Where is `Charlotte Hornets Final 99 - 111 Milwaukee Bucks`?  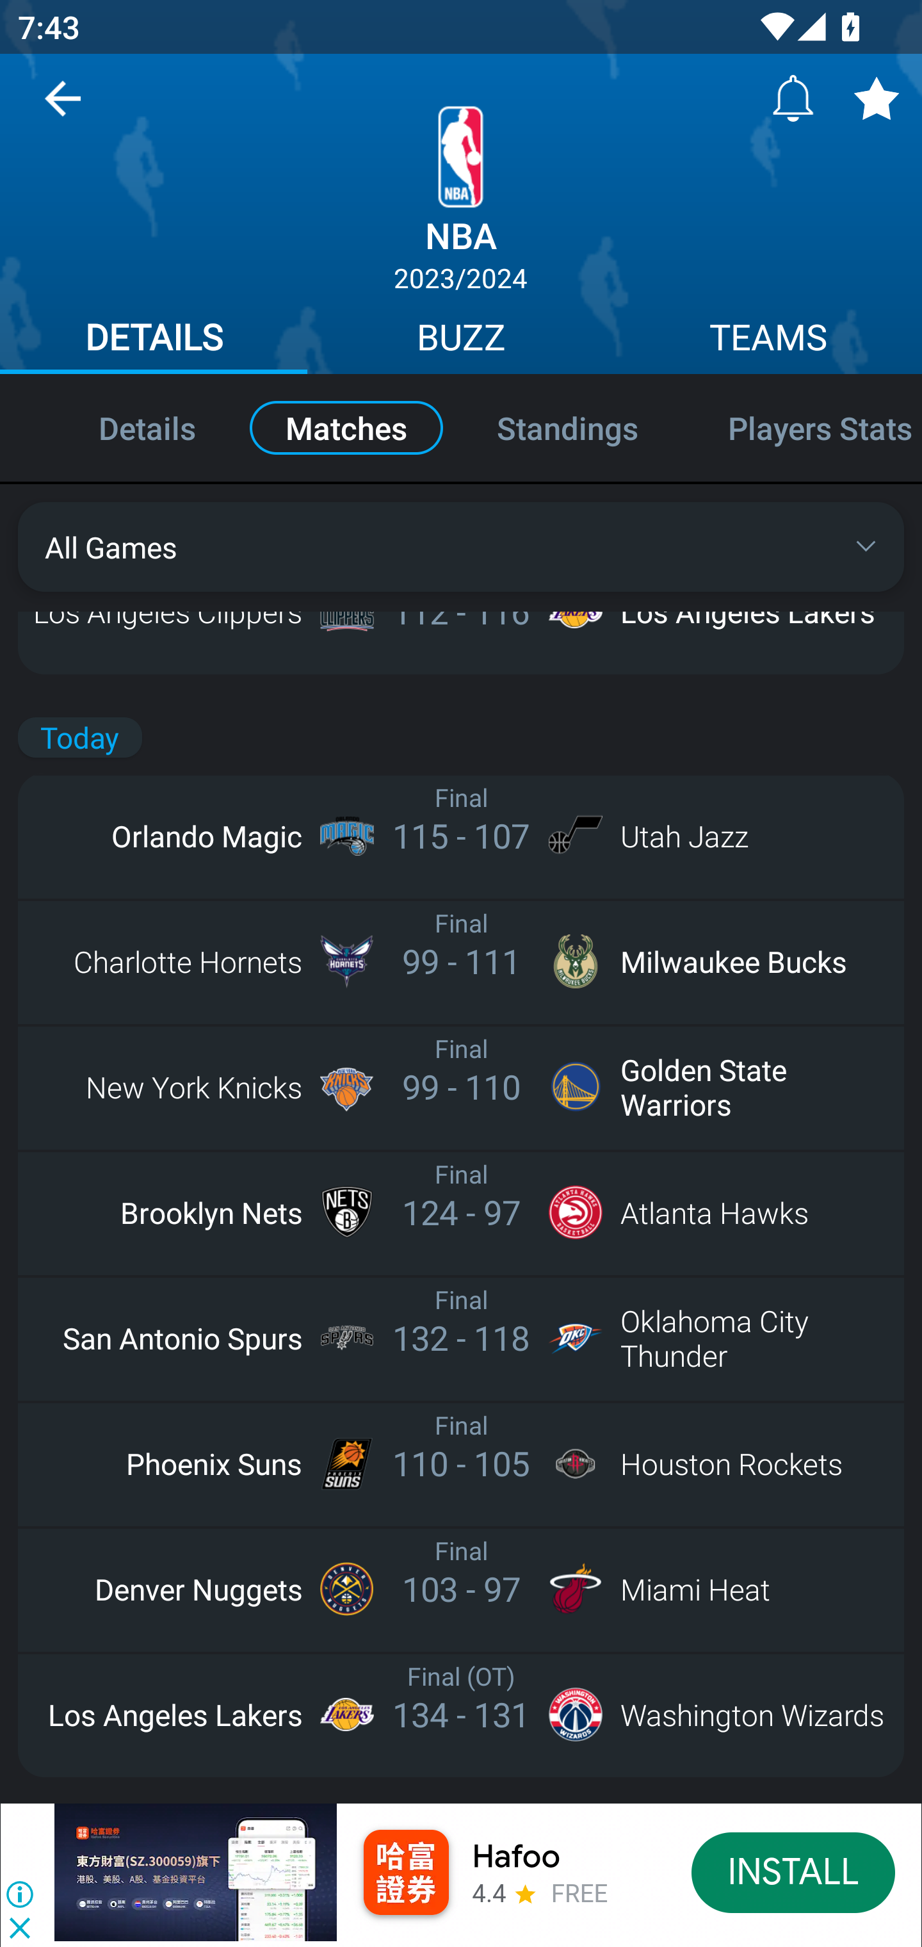
Charlotte Hornets Final 99 - 111 Milwaukee Bucks is located at coordinates (461, 962).